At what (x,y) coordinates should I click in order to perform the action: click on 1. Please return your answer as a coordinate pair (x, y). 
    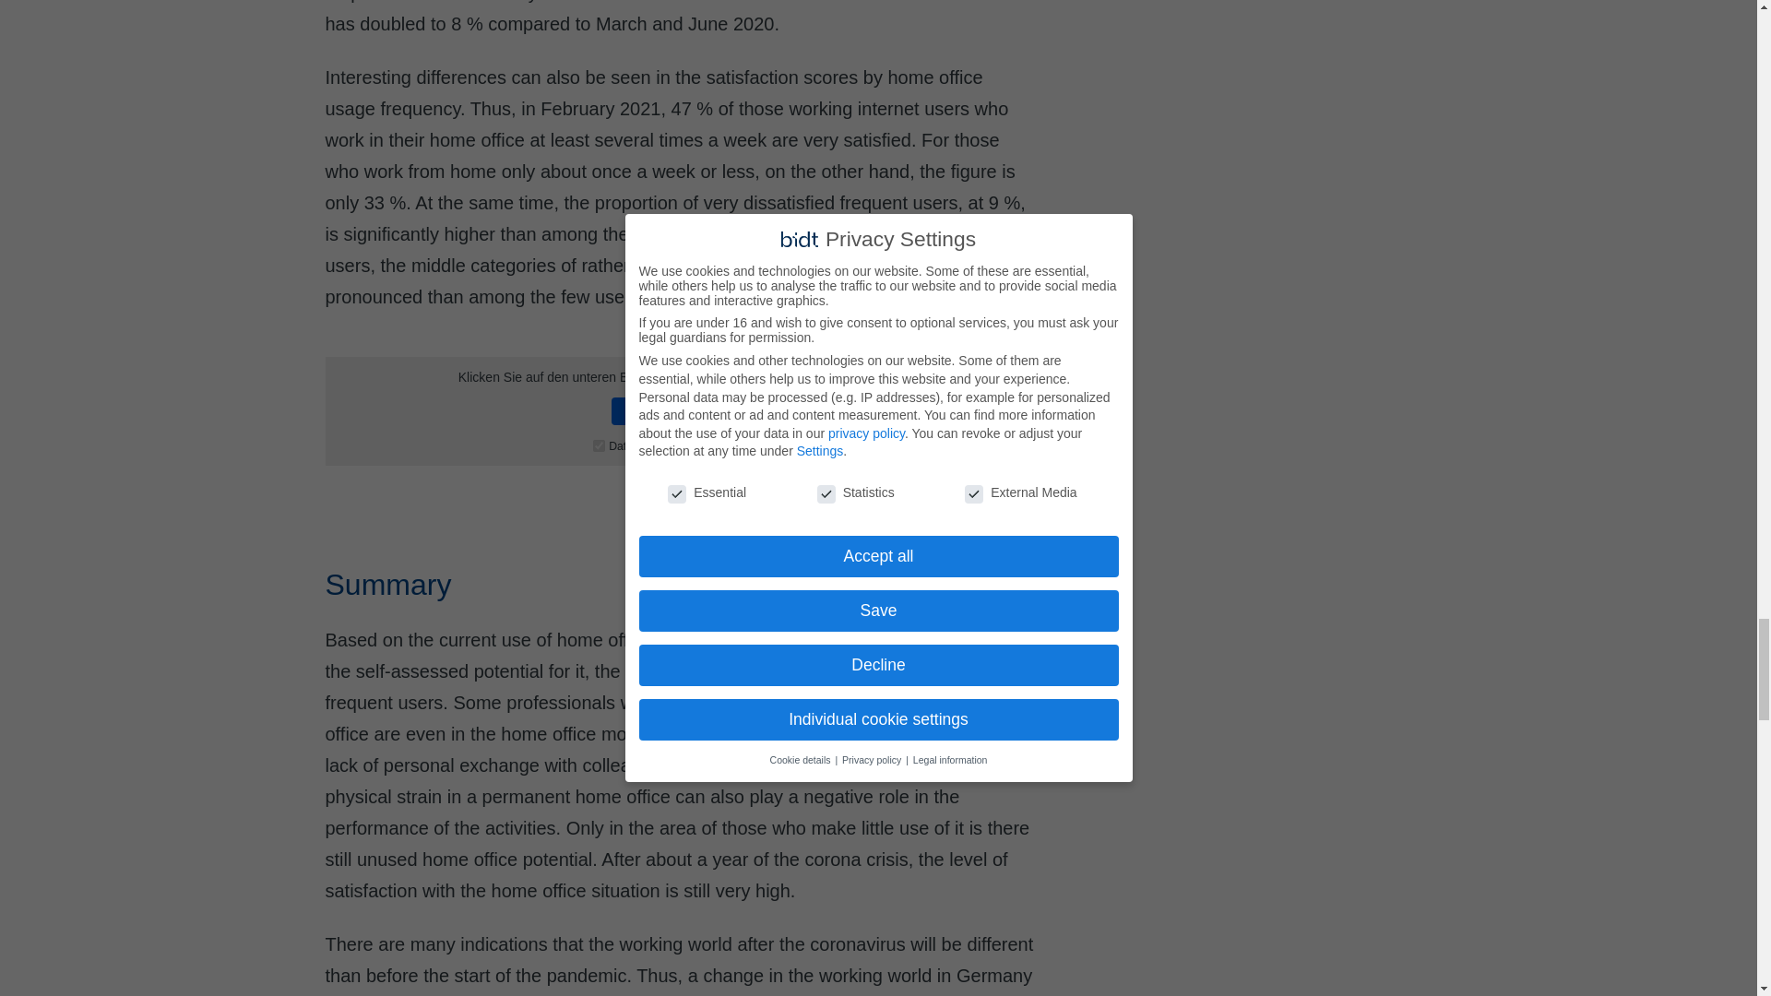
    Looking at the image, I should click on (600, 446).